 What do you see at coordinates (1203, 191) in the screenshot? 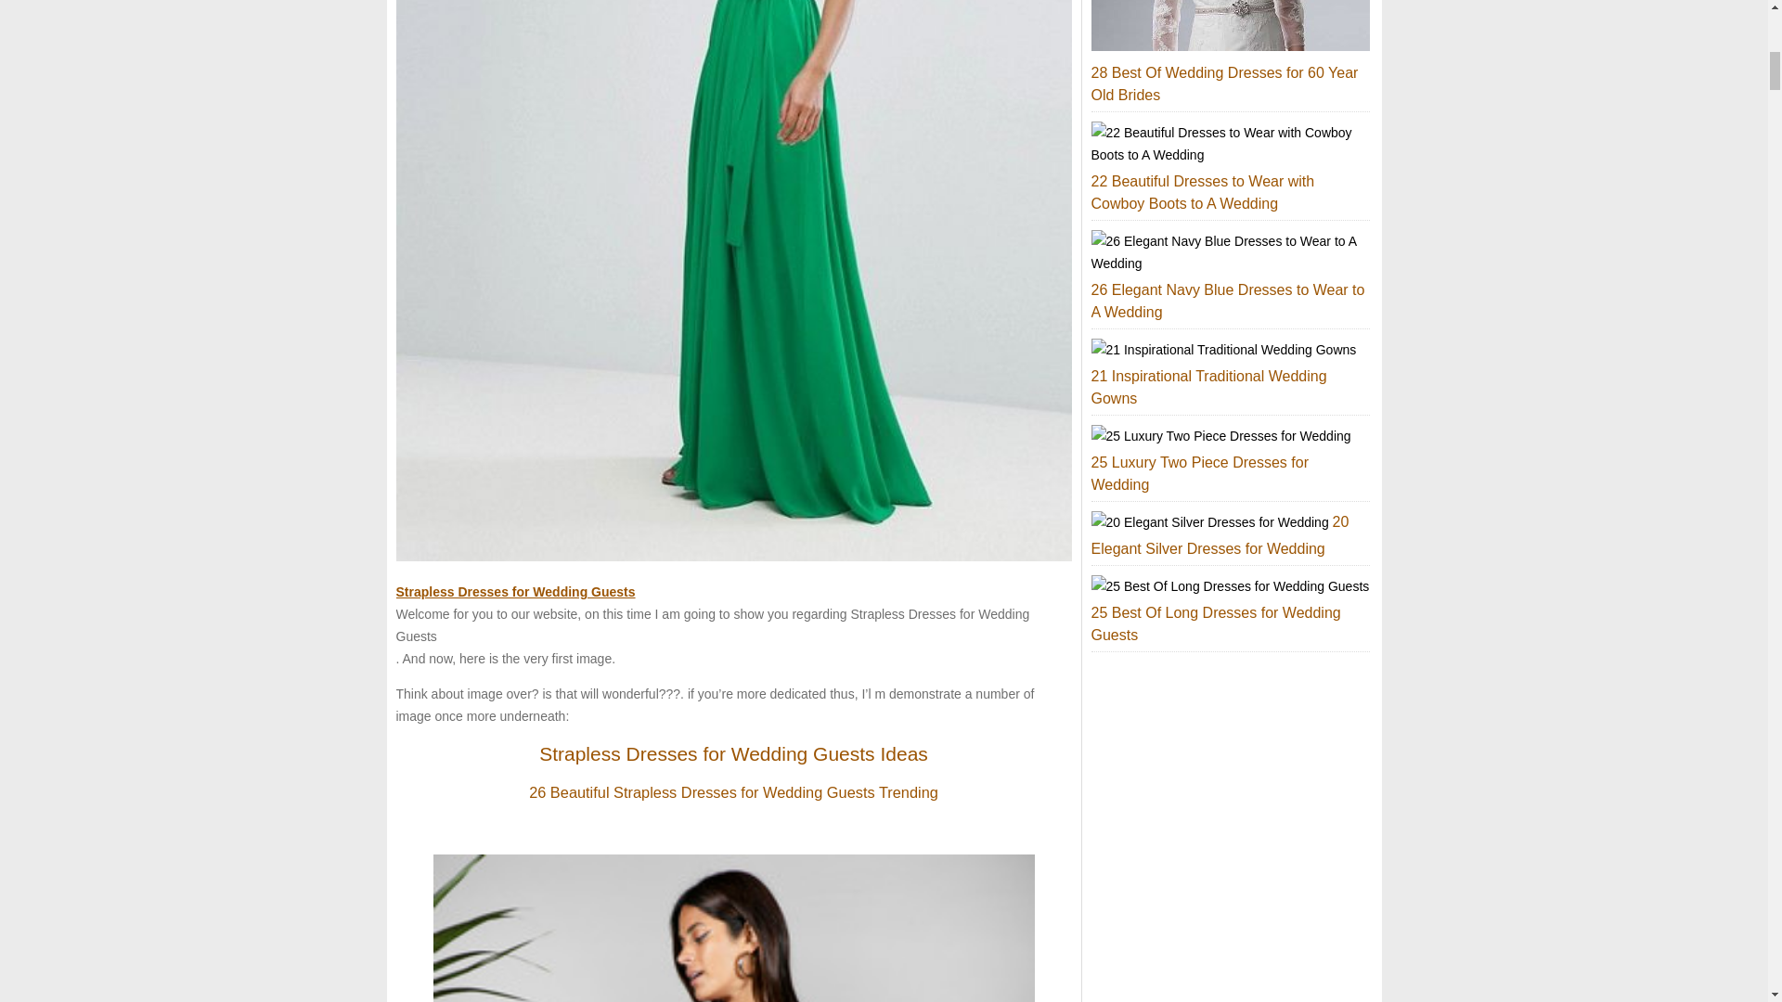
I see `22 Beautiful Dresses to Wear with Cowboy Boots to A Wedding` at bounding box center [1203, 191].